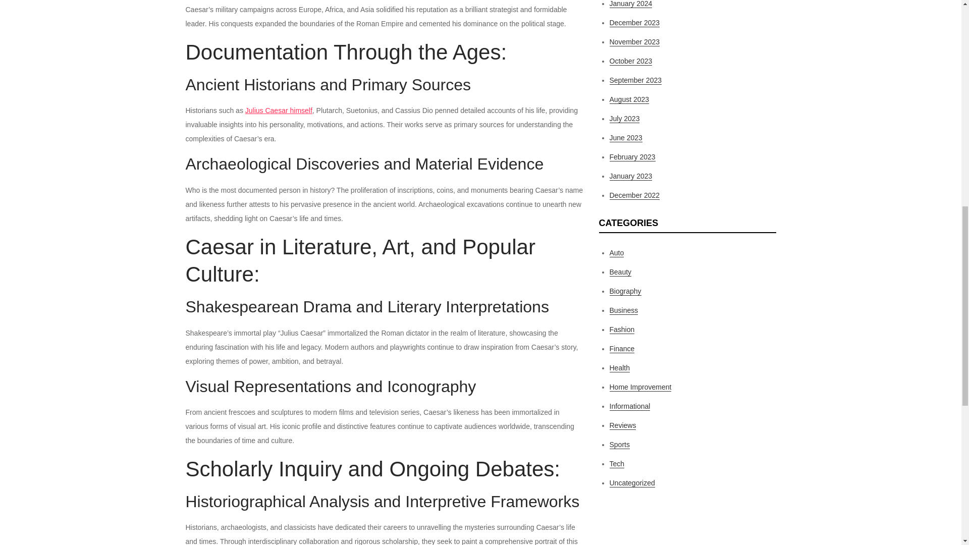 This screenshot has width=969, height=545. Describe the element at coordinates (617, 252) in the screenshot. I see `Auto` at that location.